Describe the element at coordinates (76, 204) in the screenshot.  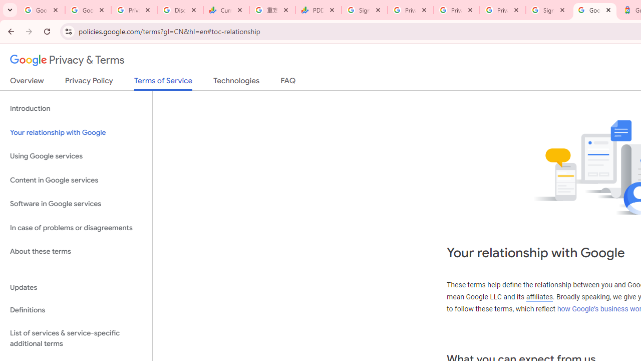
I see `Software in Google services` at that location.